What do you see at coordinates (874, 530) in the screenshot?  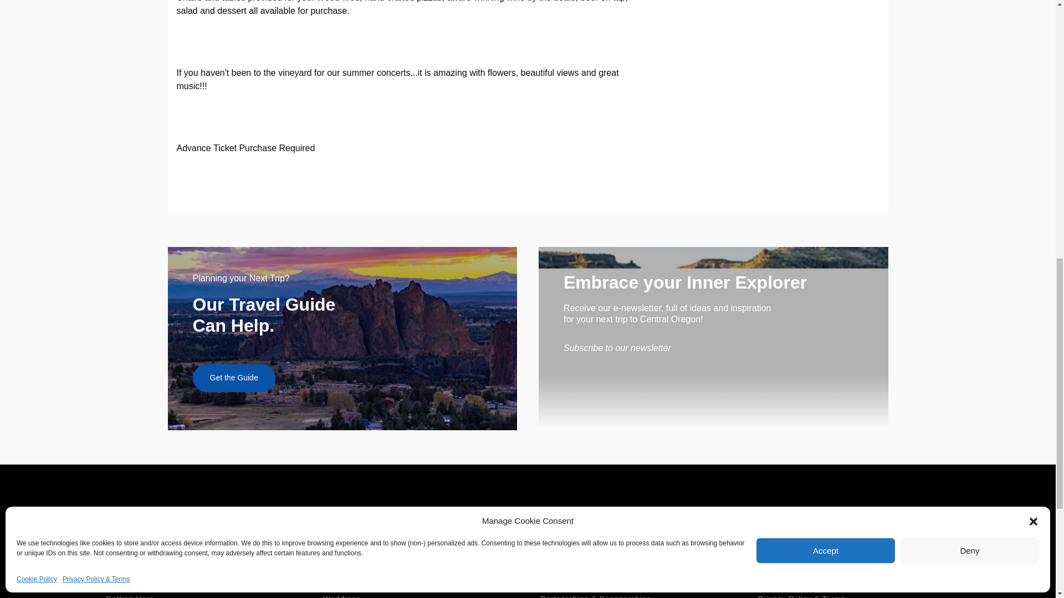 I see `Follow on LinkedIn` at bounding box center [874, 530].